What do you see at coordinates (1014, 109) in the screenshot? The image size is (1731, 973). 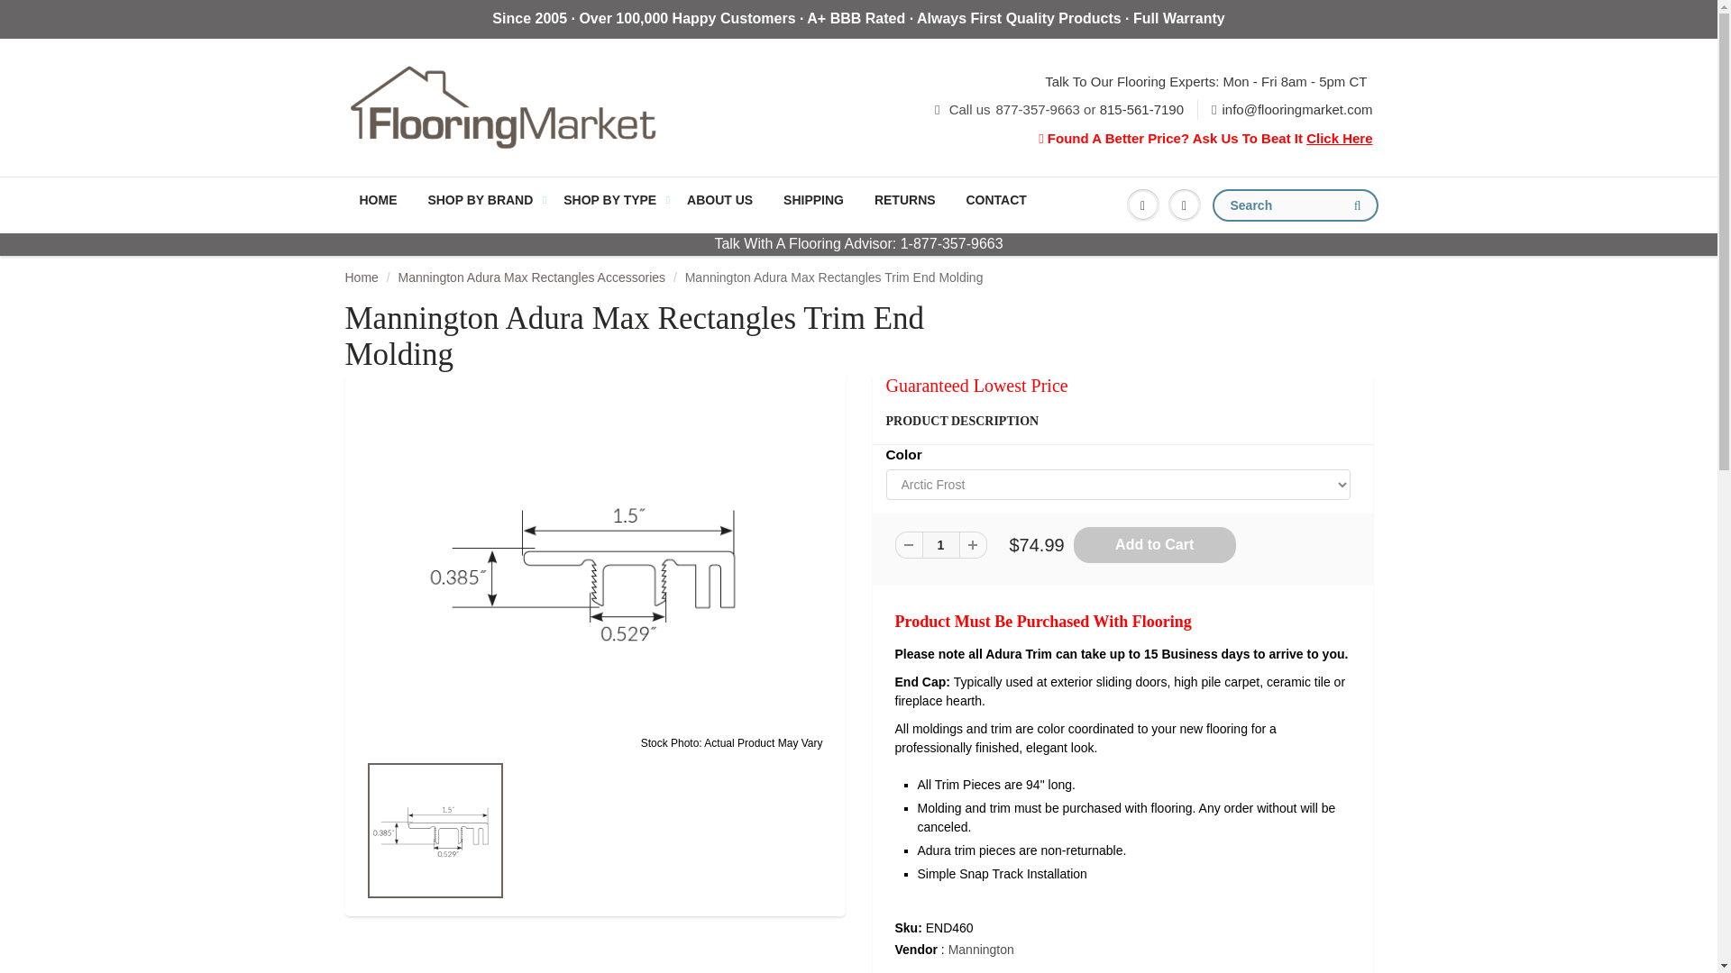 I see `Call us877-357-9663` at bounding box center [1014, 109].